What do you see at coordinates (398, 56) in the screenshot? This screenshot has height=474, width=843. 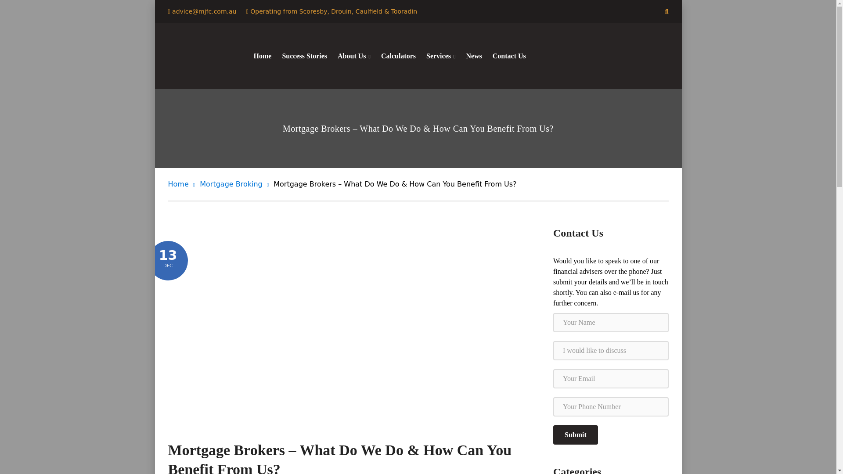 I see `Calculators` at bounding box center [398, 56].